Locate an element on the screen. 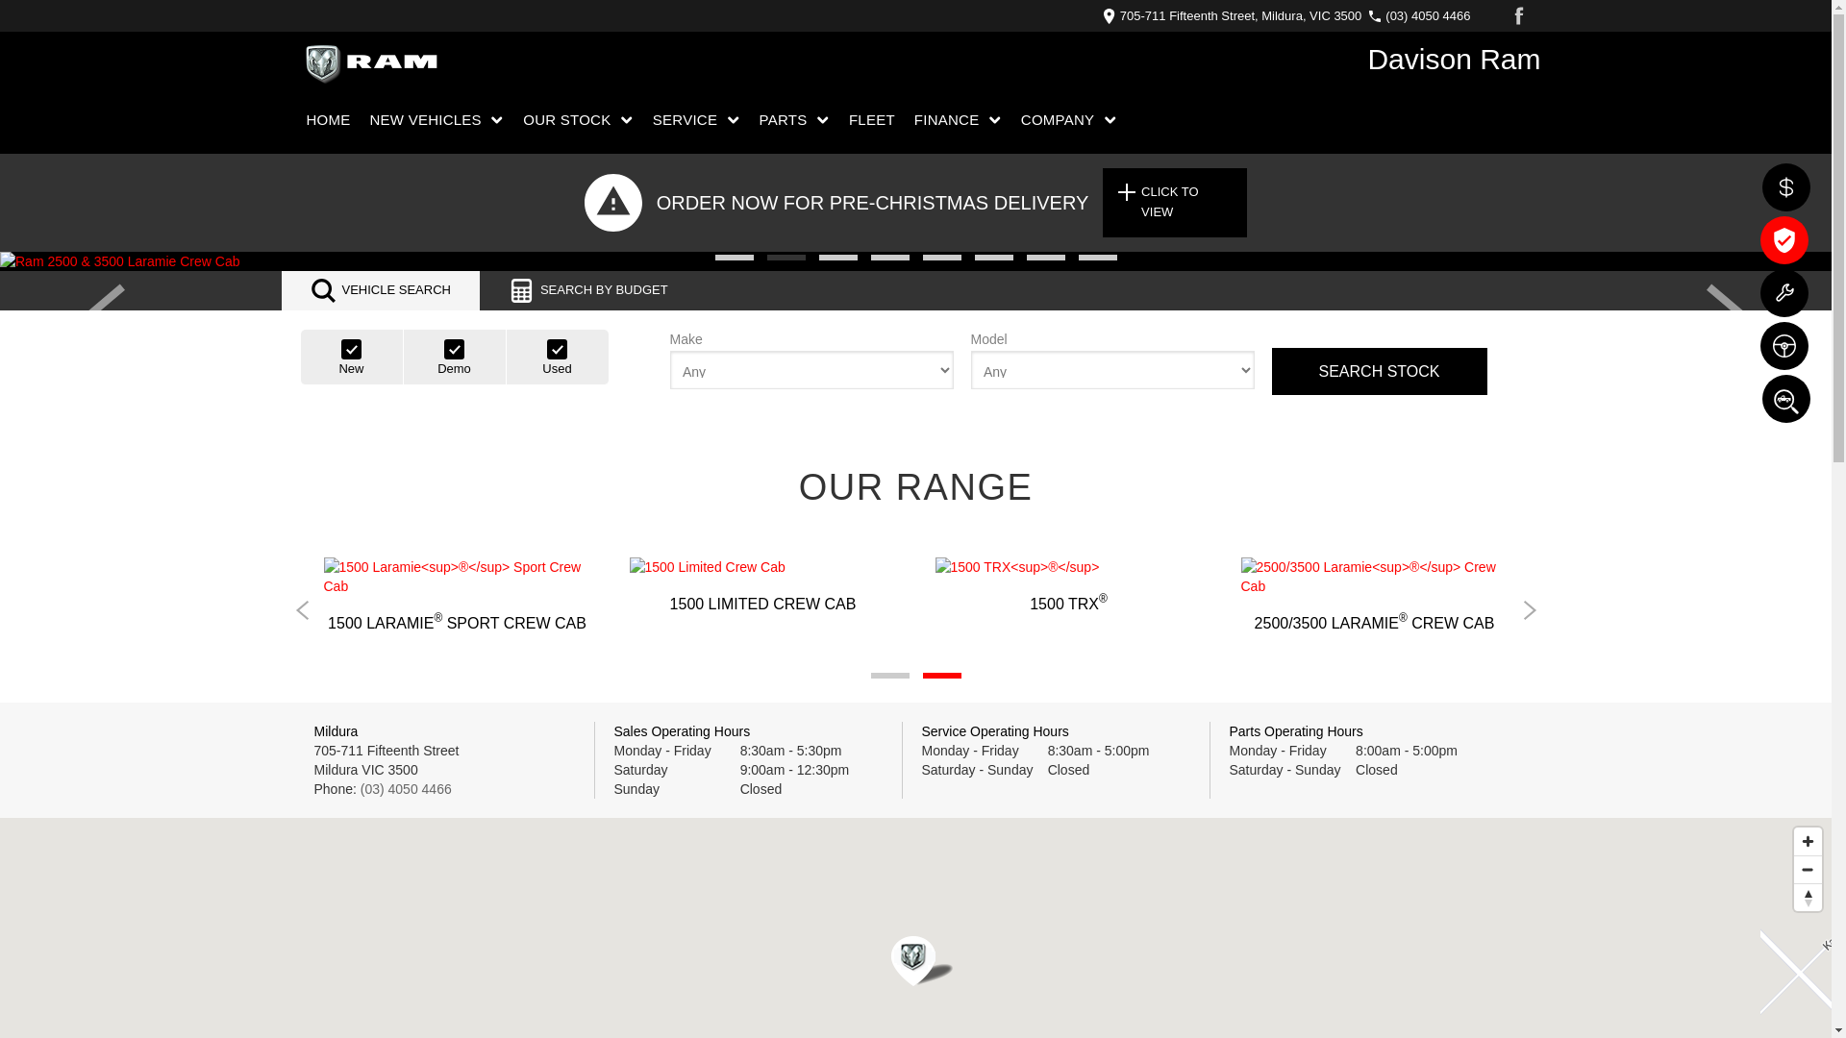 This screenshot has width=1846, height=1038. HOME is located at coordinates (333, 120).